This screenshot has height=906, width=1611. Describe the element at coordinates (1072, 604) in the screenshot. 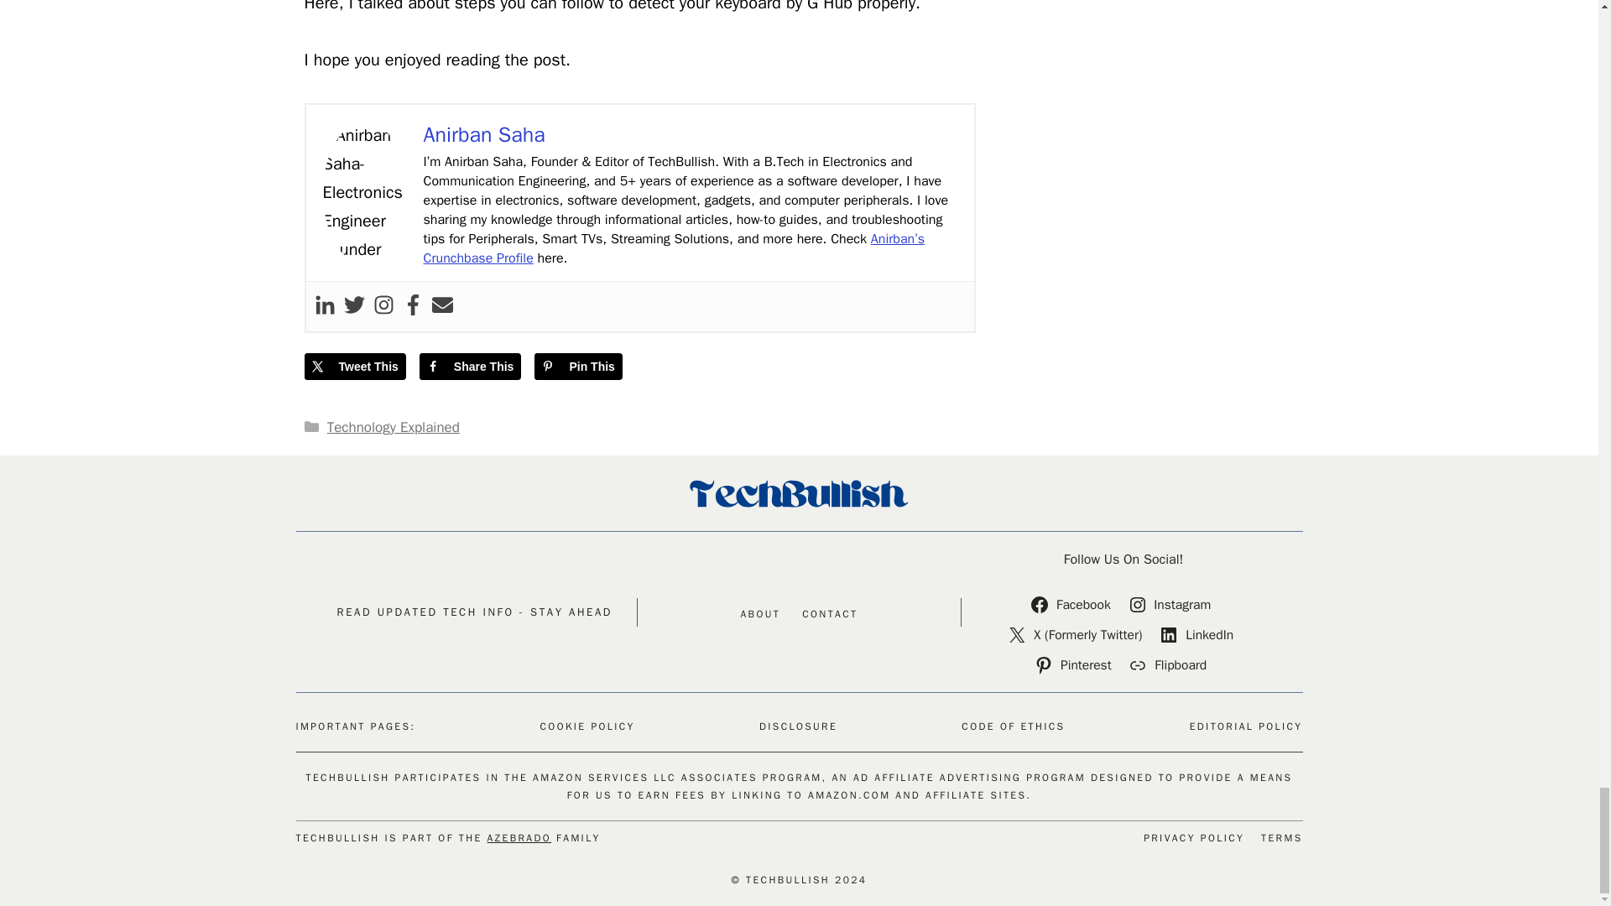

I see `Facebook` at that location.